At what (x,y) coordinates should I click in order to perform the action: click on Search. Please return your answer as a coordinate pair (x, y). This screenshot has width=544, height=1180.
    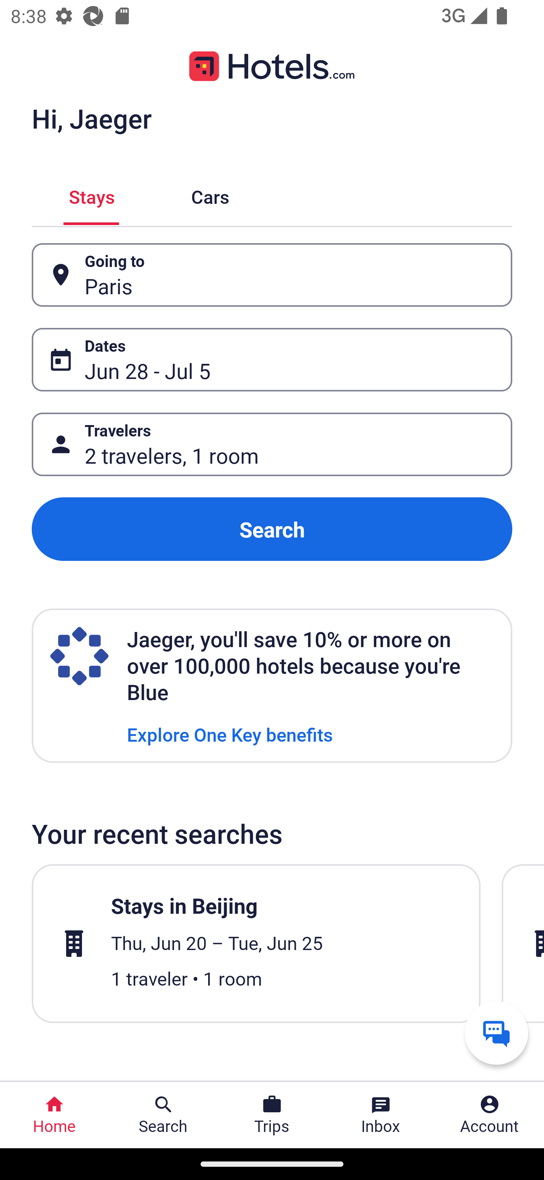
    Looking at the image, I should click on (272, 529).